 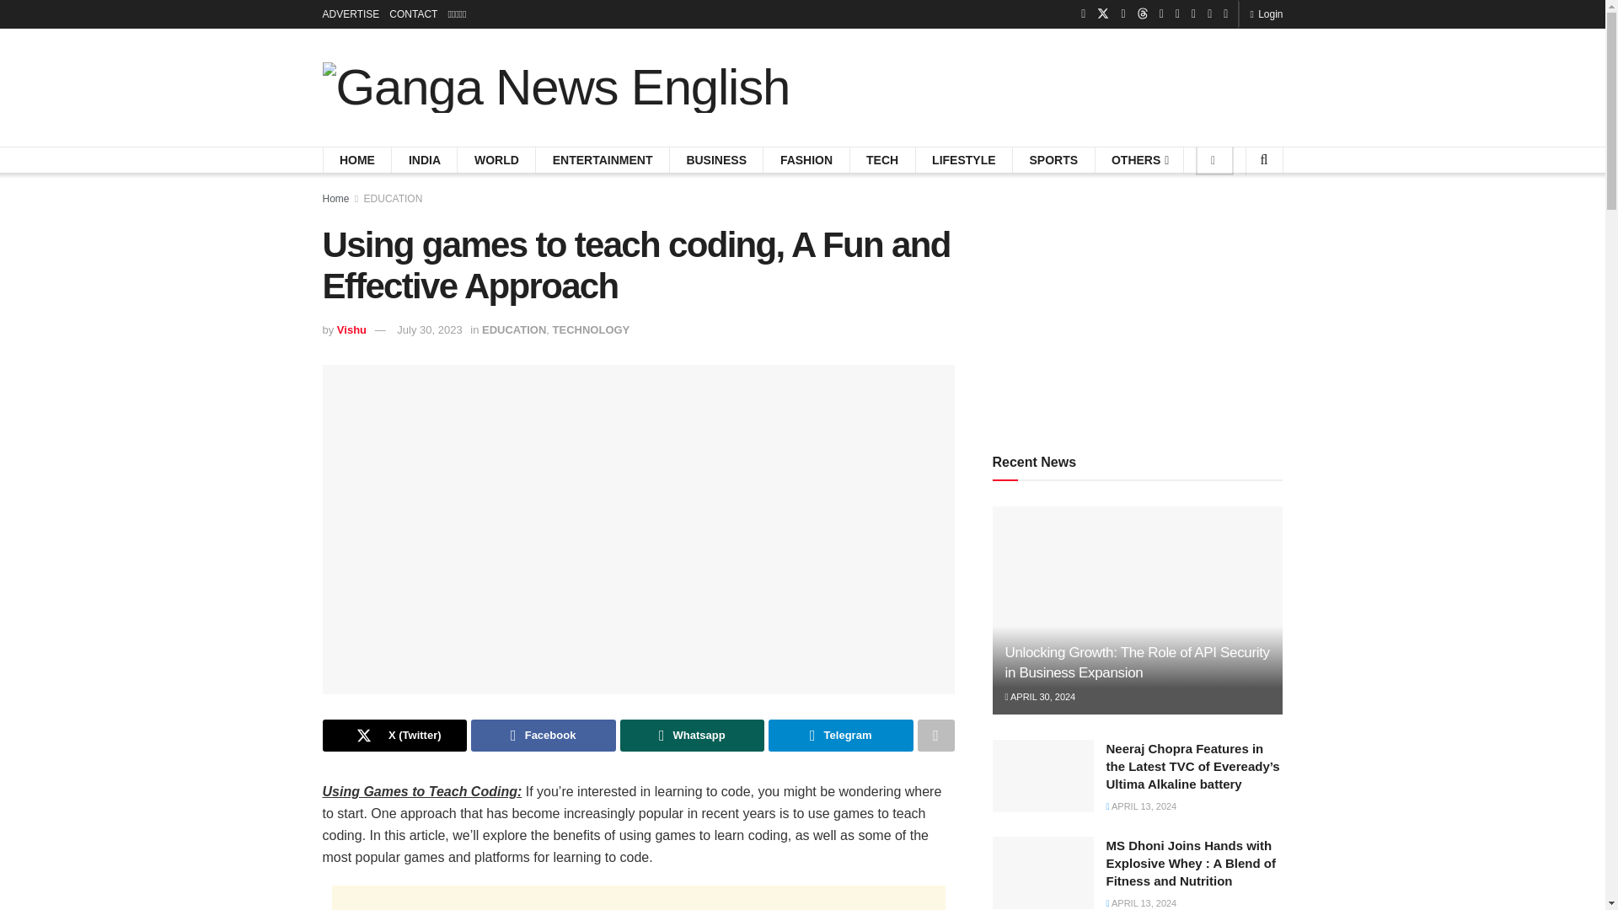 I want to click on Login, so click(x=1266, y=13).